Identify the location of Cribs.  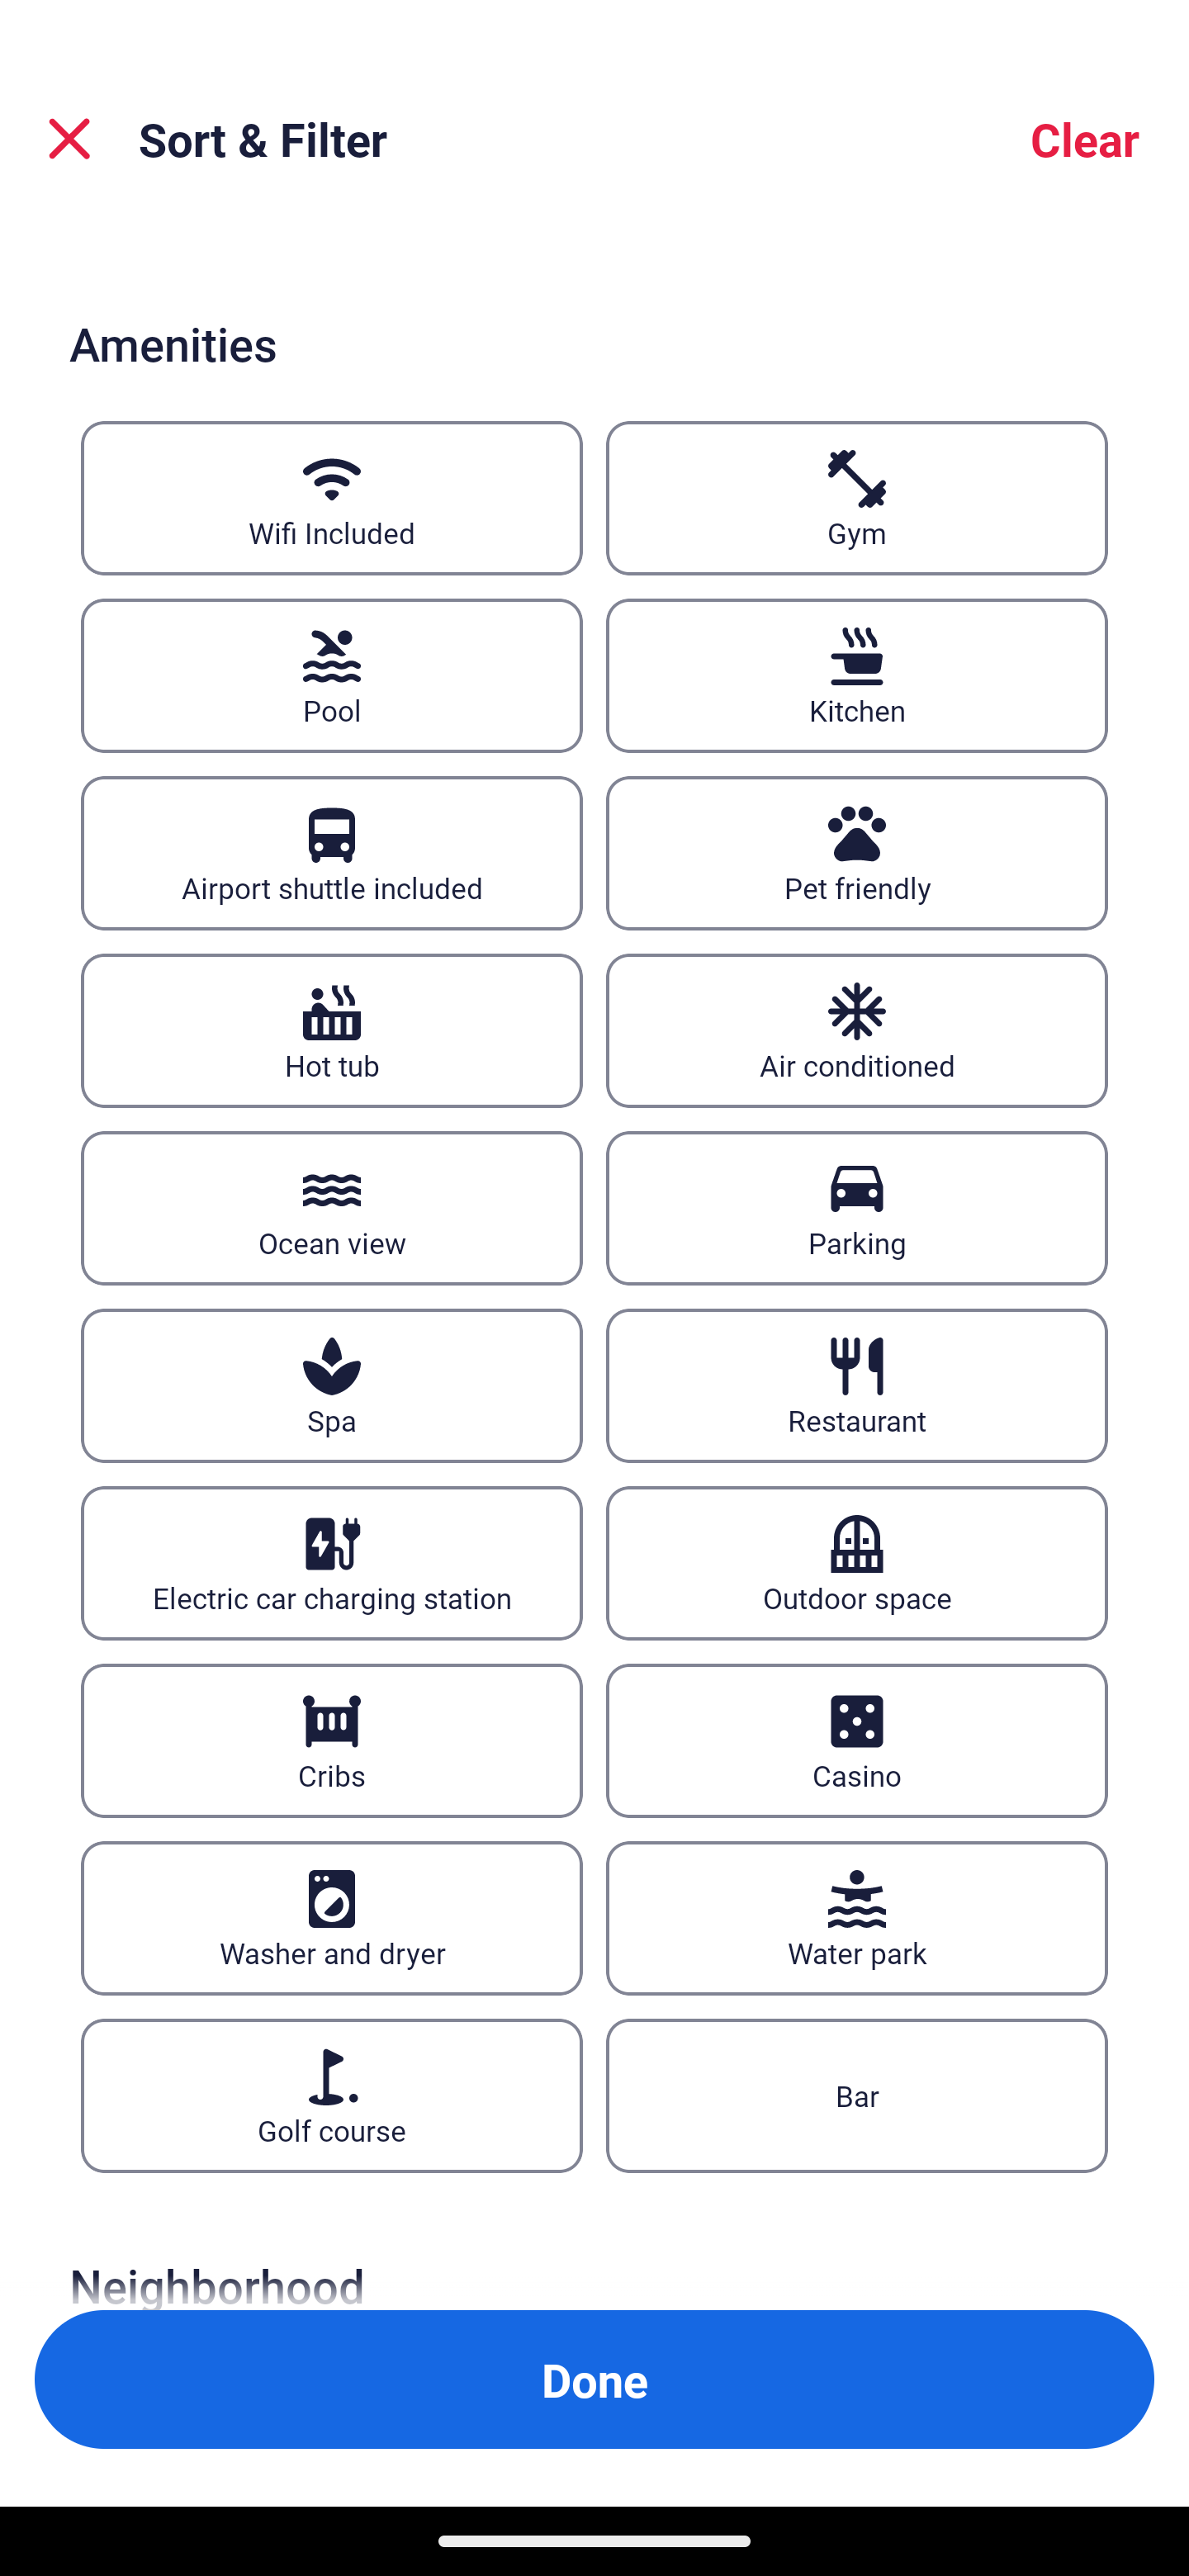
(331, 1740).